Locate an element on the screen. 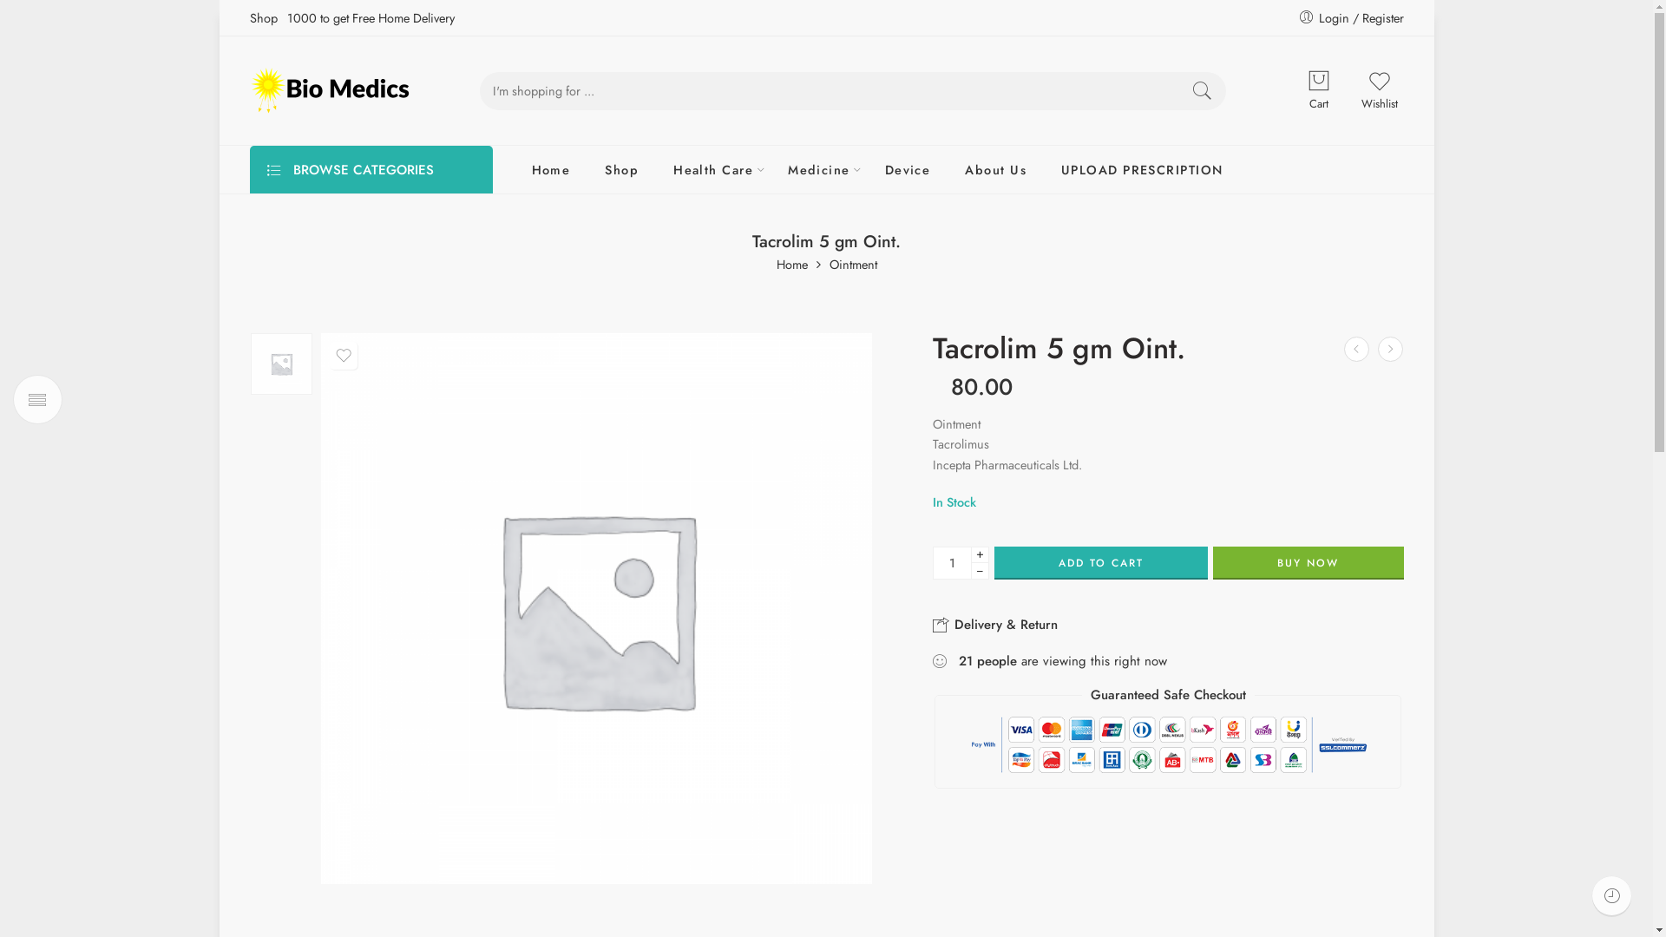  Device is located at coordinates (908, 170).